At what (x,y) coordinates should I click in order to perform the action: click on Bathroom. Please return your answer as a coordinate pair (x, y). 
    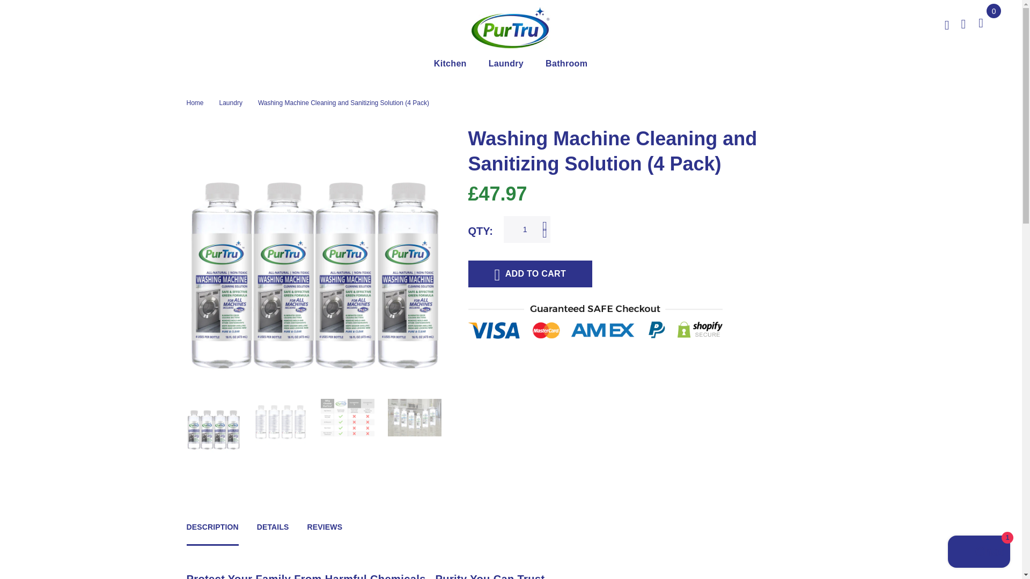
    Looking at the image, I should click on (566, 65).